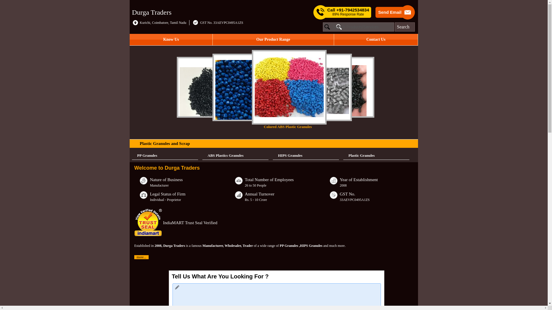 The image size is (552, 310). Describe the element at coordinates (273, 39) in the screenshot. I see `Our Product Range` at that location.